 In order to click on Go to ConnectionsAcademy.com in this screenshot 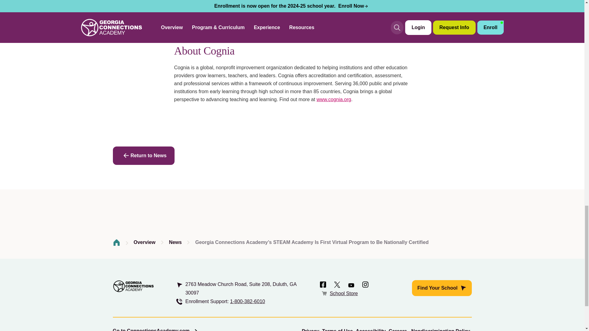, I will do `click(156, 330)`.